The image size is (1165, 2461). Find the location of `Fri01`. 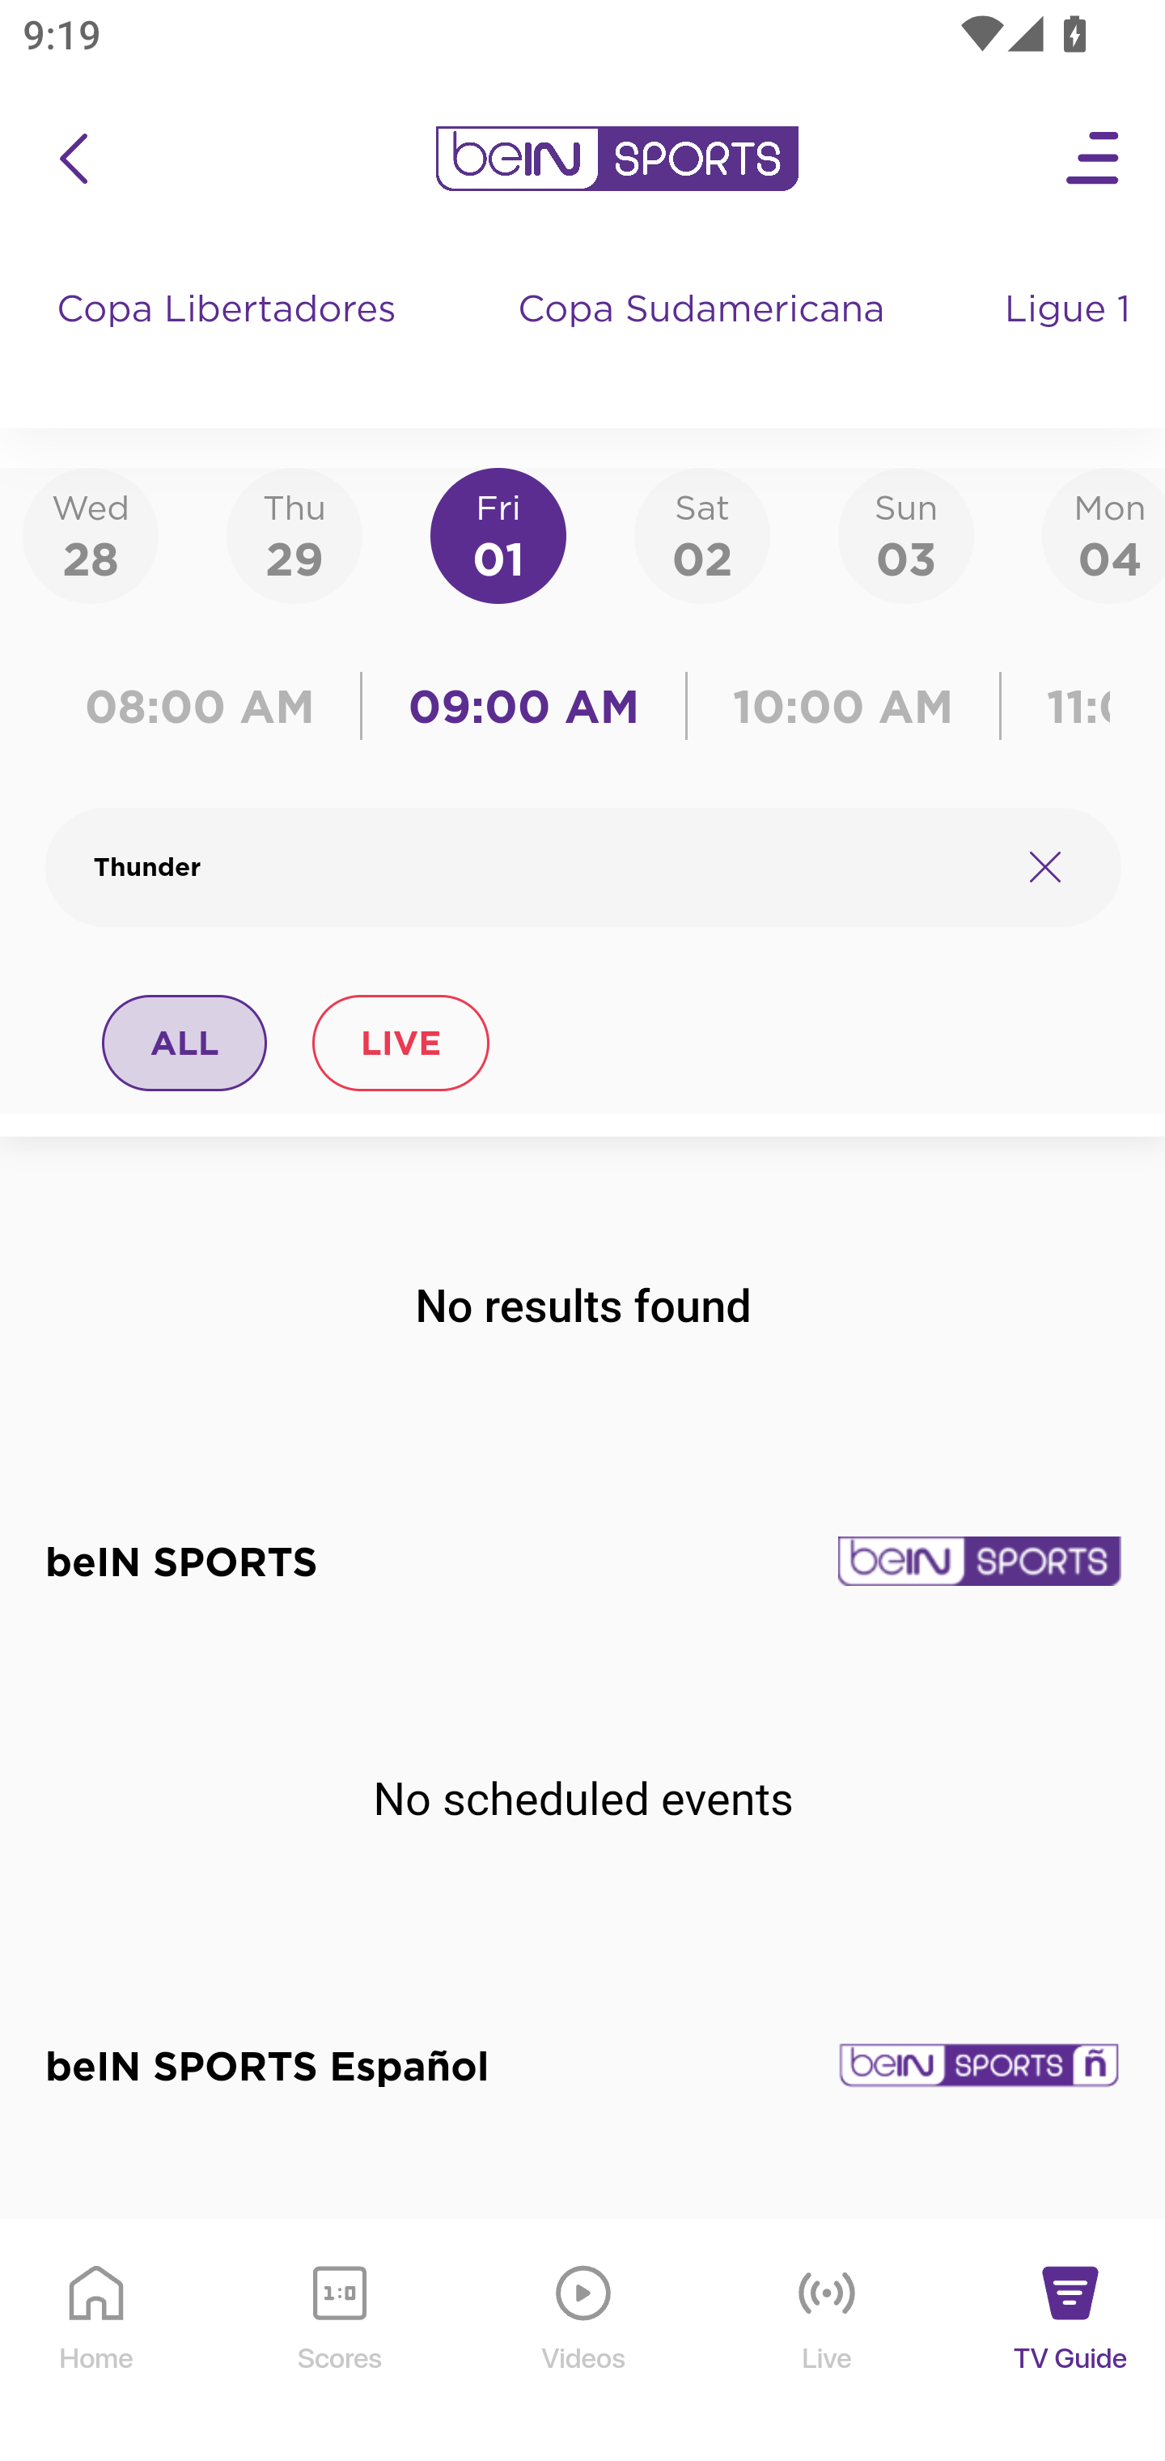

Fri01 is located at coordinates (498, 534).